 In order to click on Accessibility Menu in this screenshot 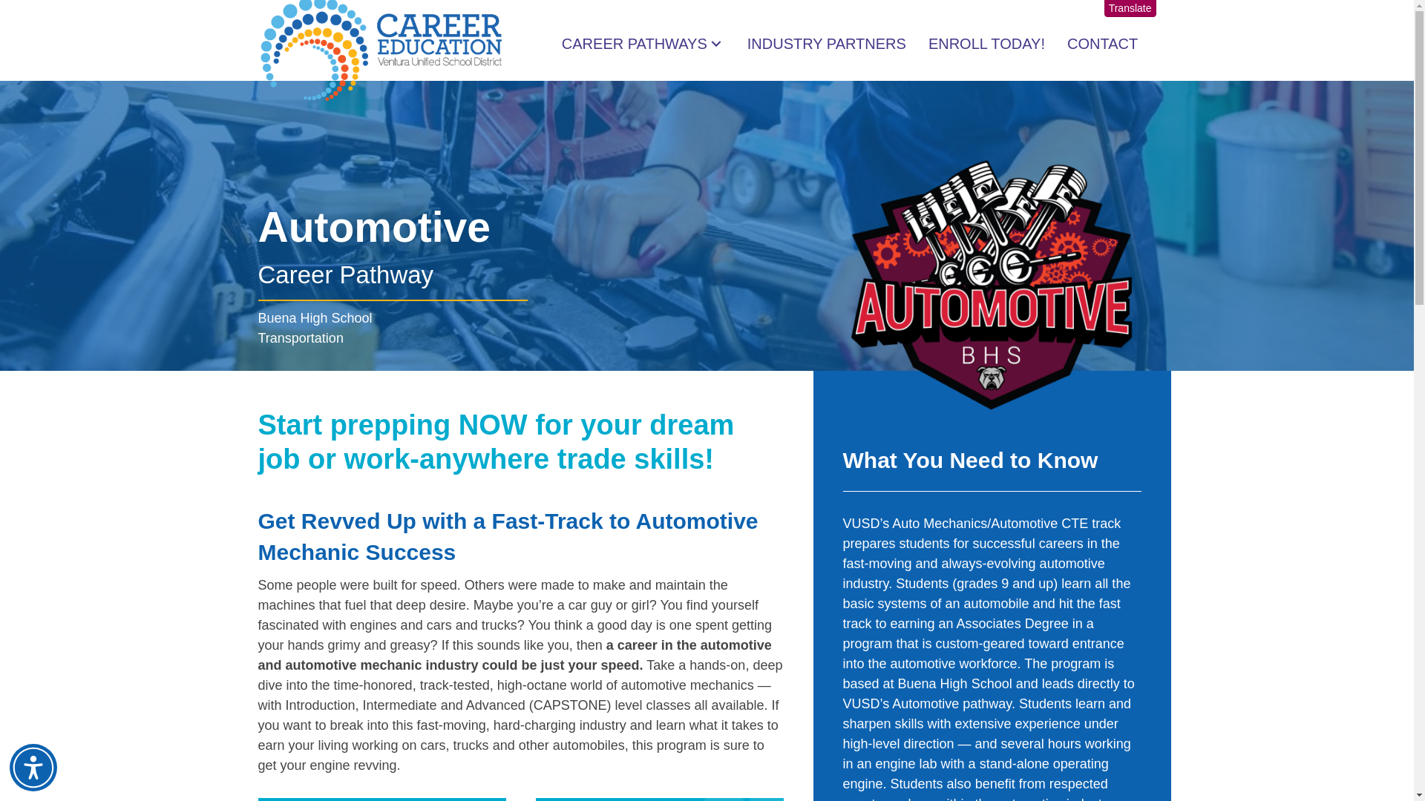, I will do `click(33, 768)`.